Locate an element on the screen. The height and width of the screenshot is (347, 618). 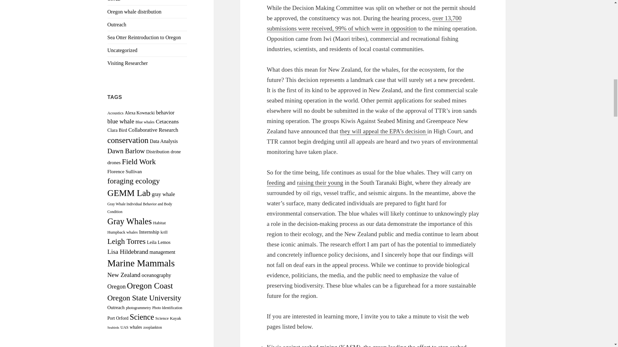
Data Analysis is located at coordinates (164, 141).